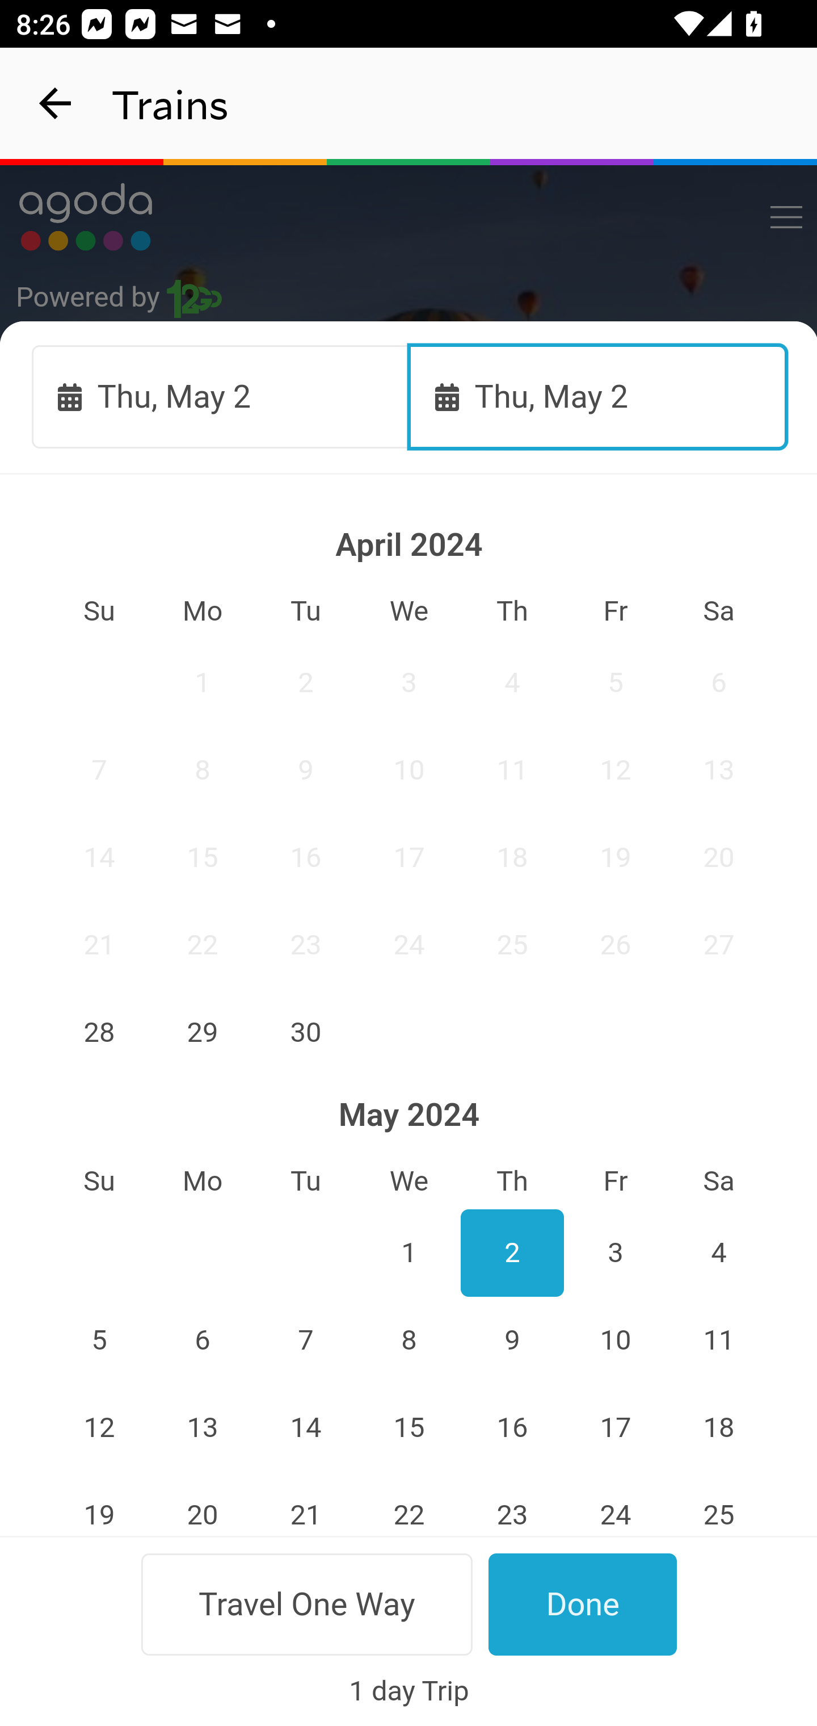  Describe the element at coordinates (719, 682) in the screenshot. I see `6` at that location.